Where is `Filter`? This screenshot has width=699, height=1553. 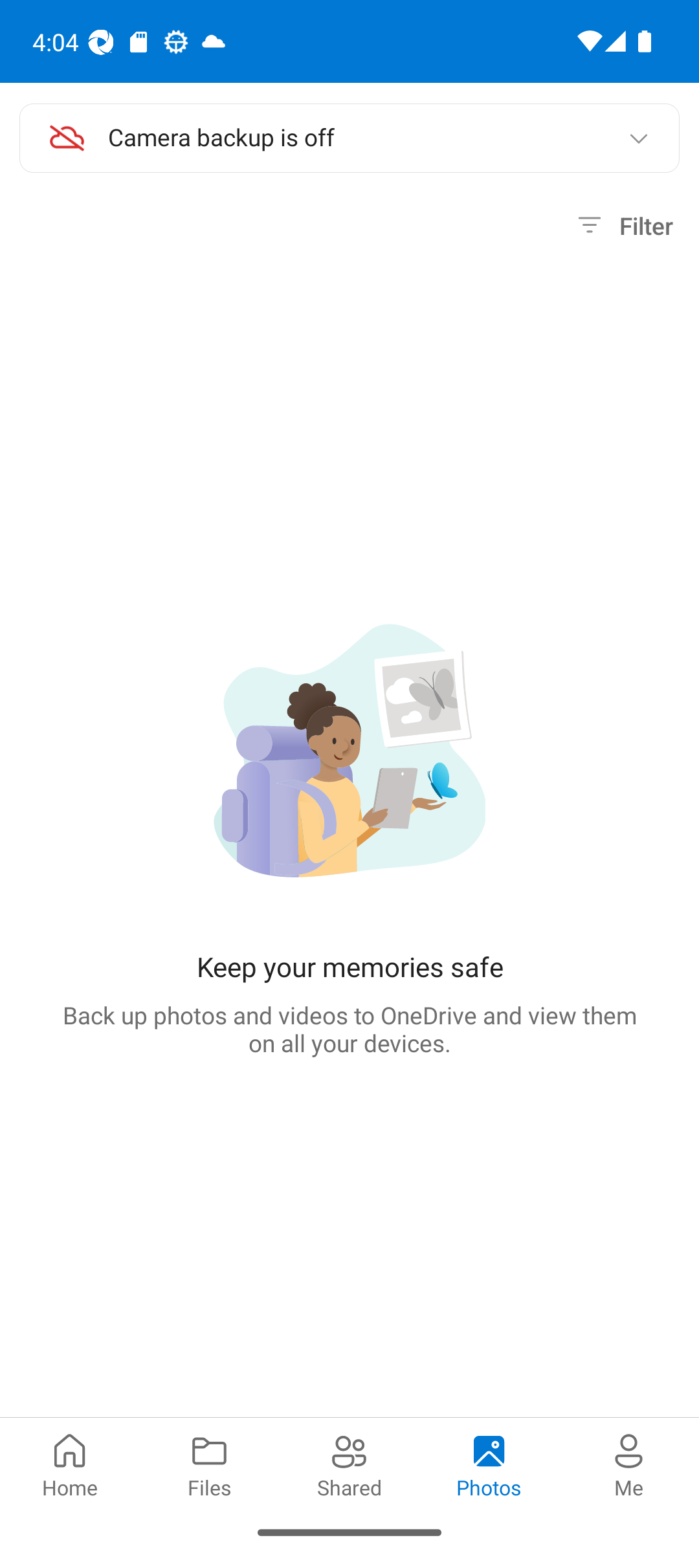 Filter is located at coordinates (623, 226).